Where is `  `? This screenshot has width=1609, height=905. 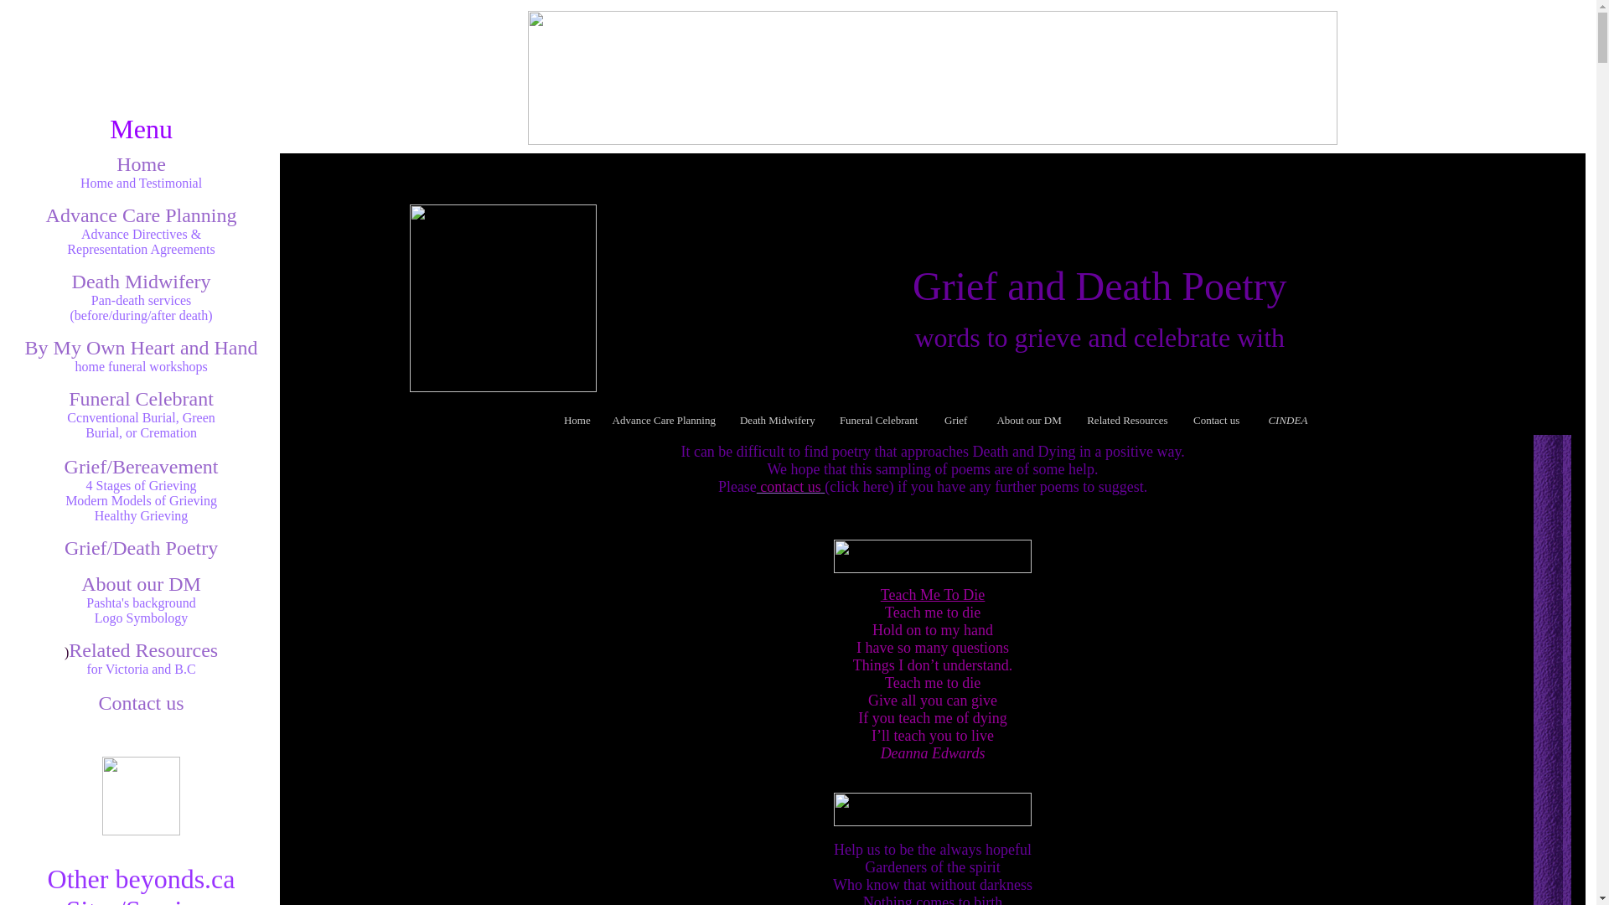
   is located at coordinates (923, 417).